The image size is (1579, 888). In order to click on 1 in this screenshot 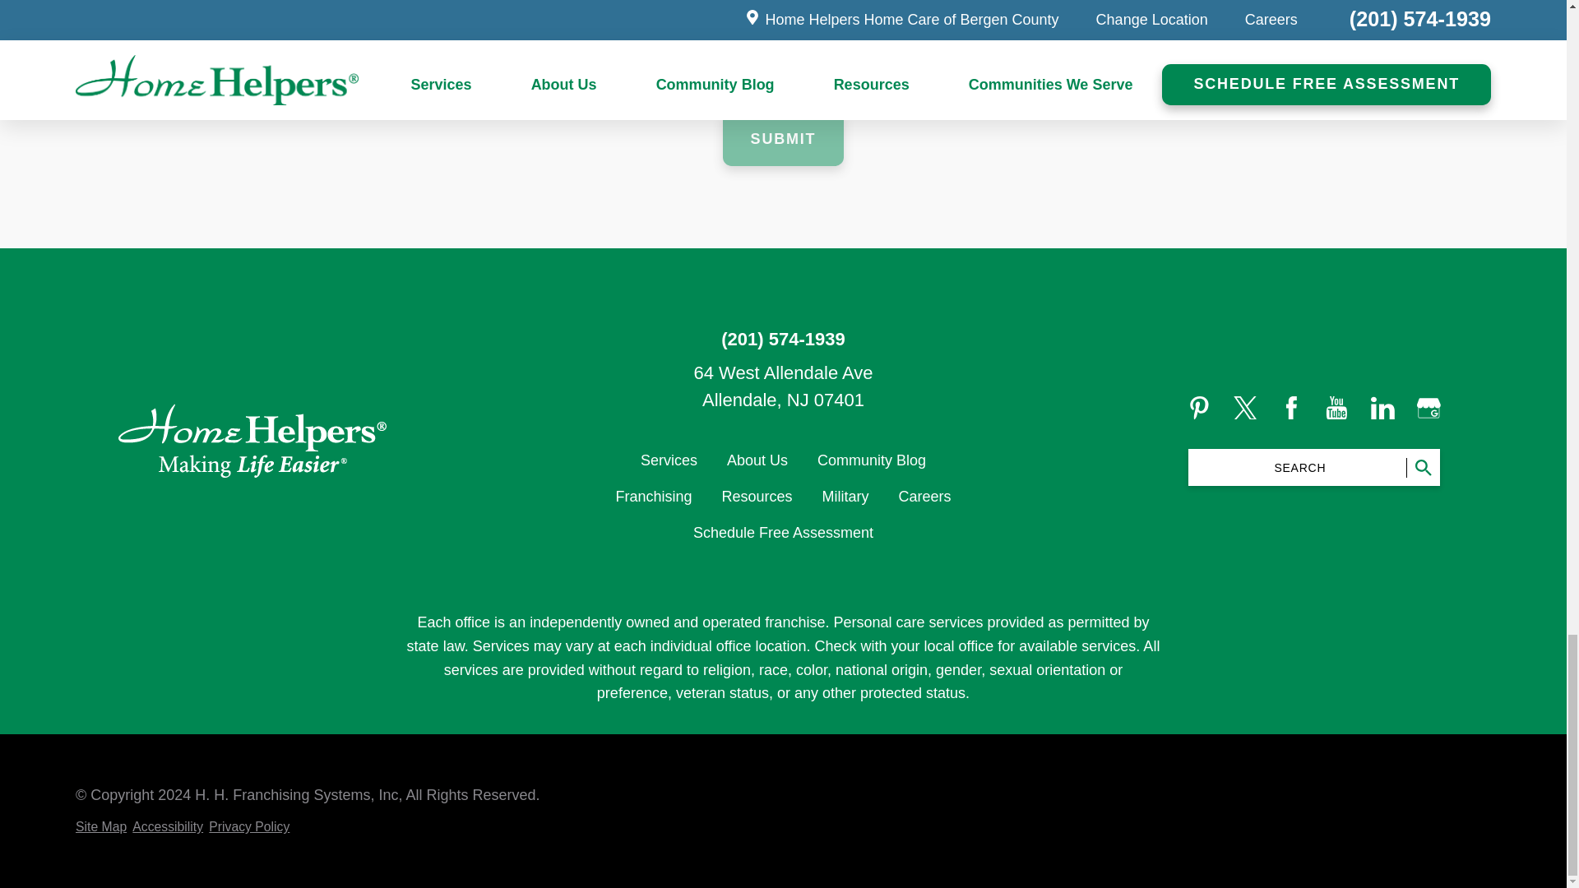, I will do `click(395, 2)`.